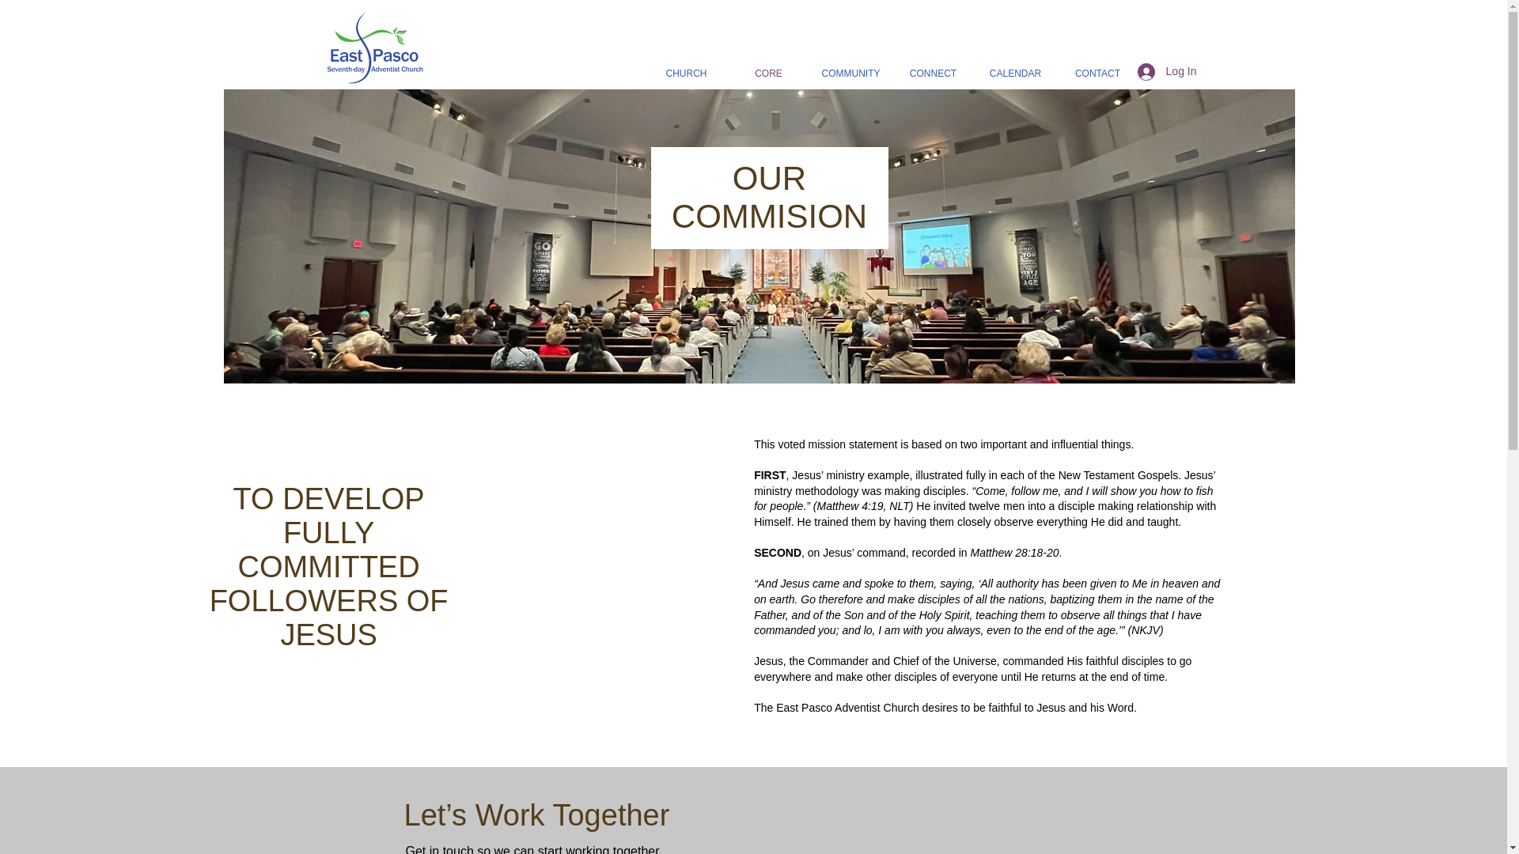  What do you see at coordinates (1167, 72) in the screenshot?
I see `Log In` at bounding box center [1167, 72].